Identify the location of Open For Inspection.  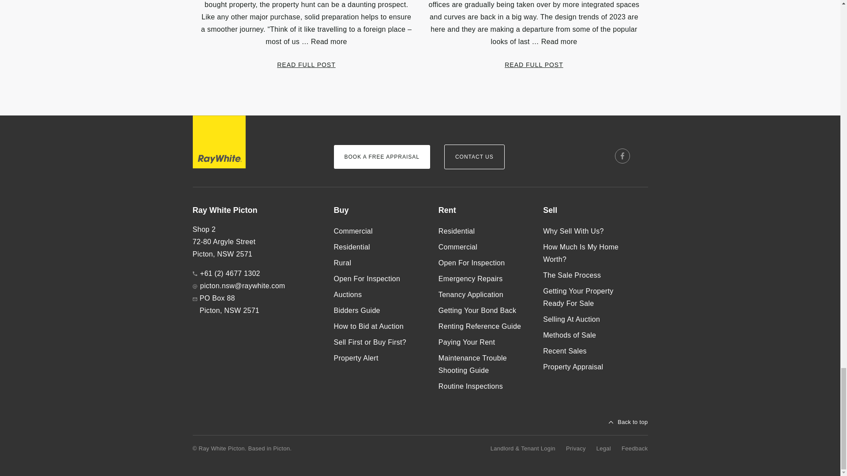
(483, 263).